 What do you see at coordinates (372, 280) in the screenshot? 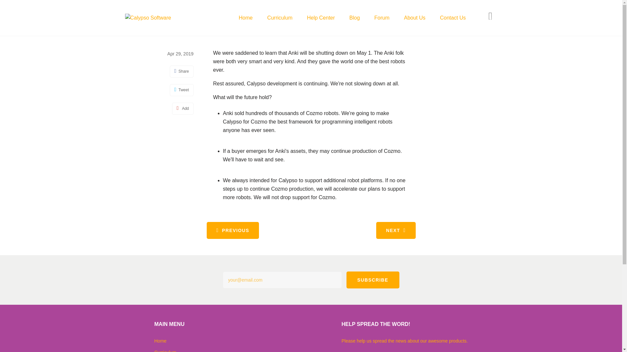
I see `Subscribe` at bounding box center [372, 280].